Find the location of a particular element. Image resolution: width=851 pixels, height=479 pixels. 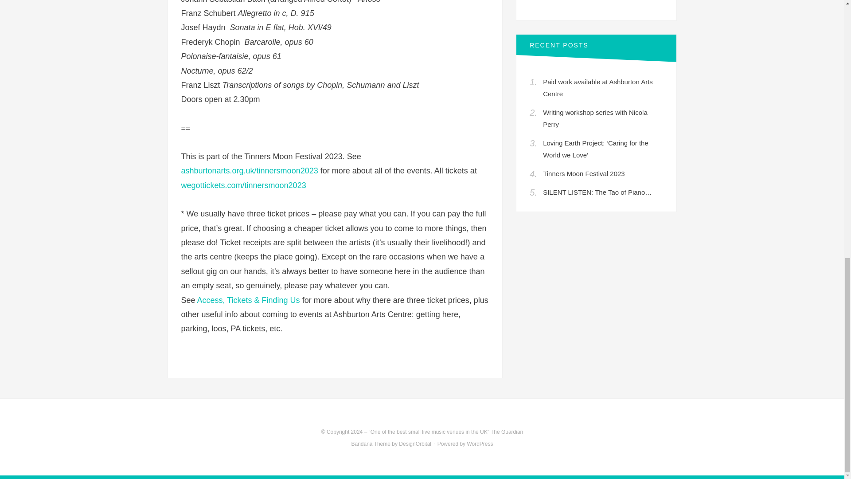

WordPress is located at coordinates (480, 444).